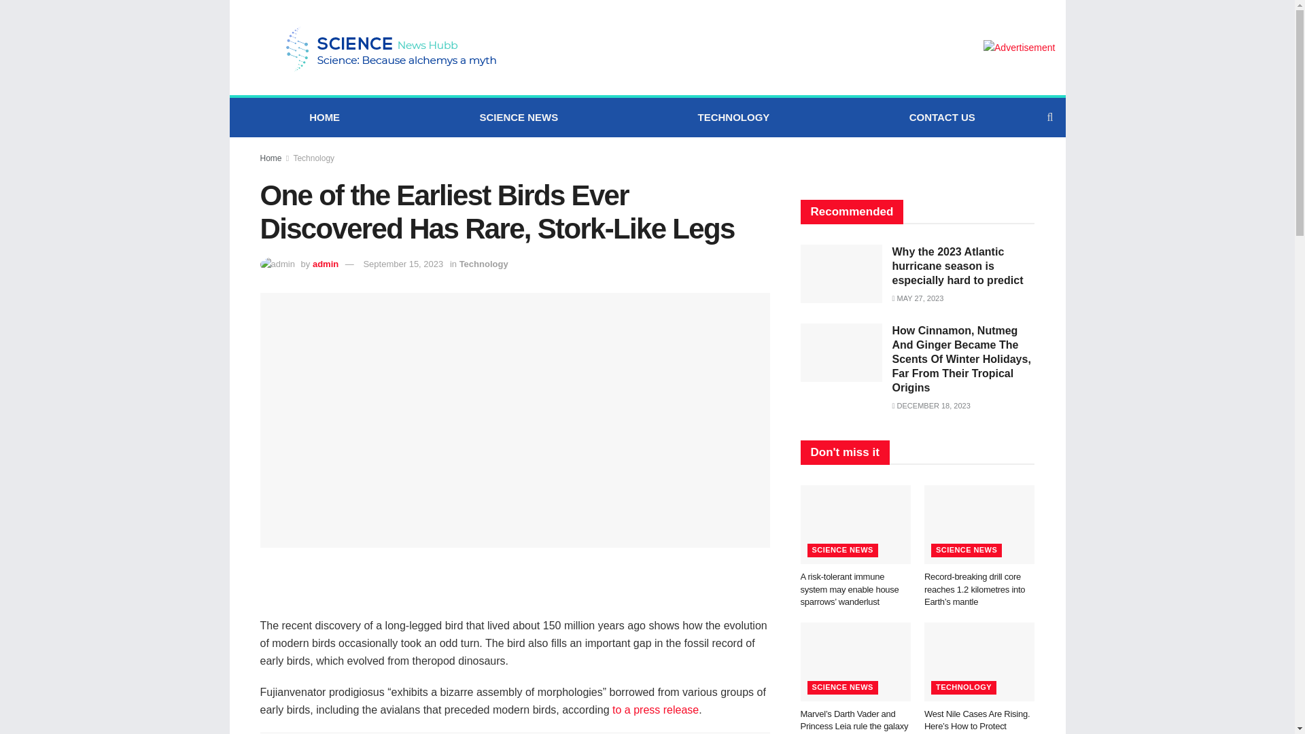 The width and height of the screenshot is (1305, 734). Describe the element at coordinates (518, 117) in the screenshot. I see `SCIENCE NEWS` at that location.